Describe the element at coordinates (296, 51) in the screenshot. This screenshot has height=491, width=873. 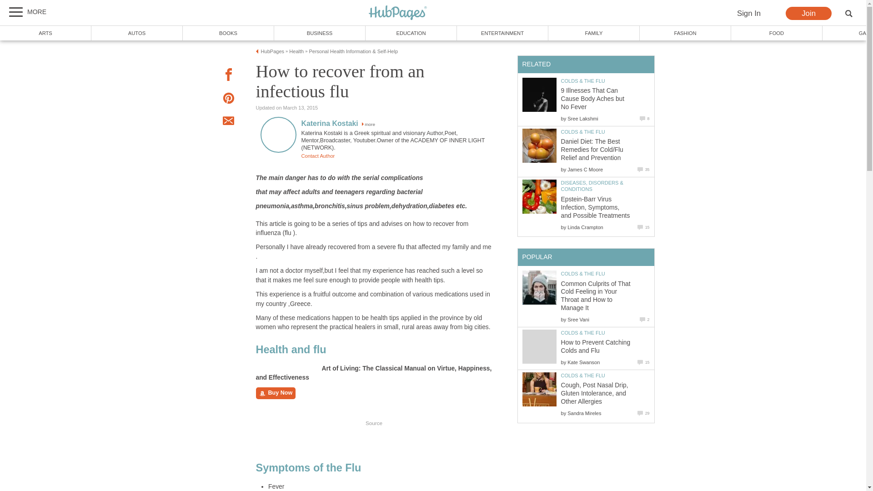
I see `Health` at that location.